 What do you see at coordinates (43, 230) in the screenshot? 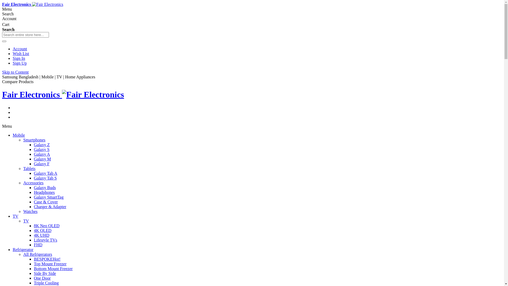
I see `4K QLED` at bounding box center [43, 230].